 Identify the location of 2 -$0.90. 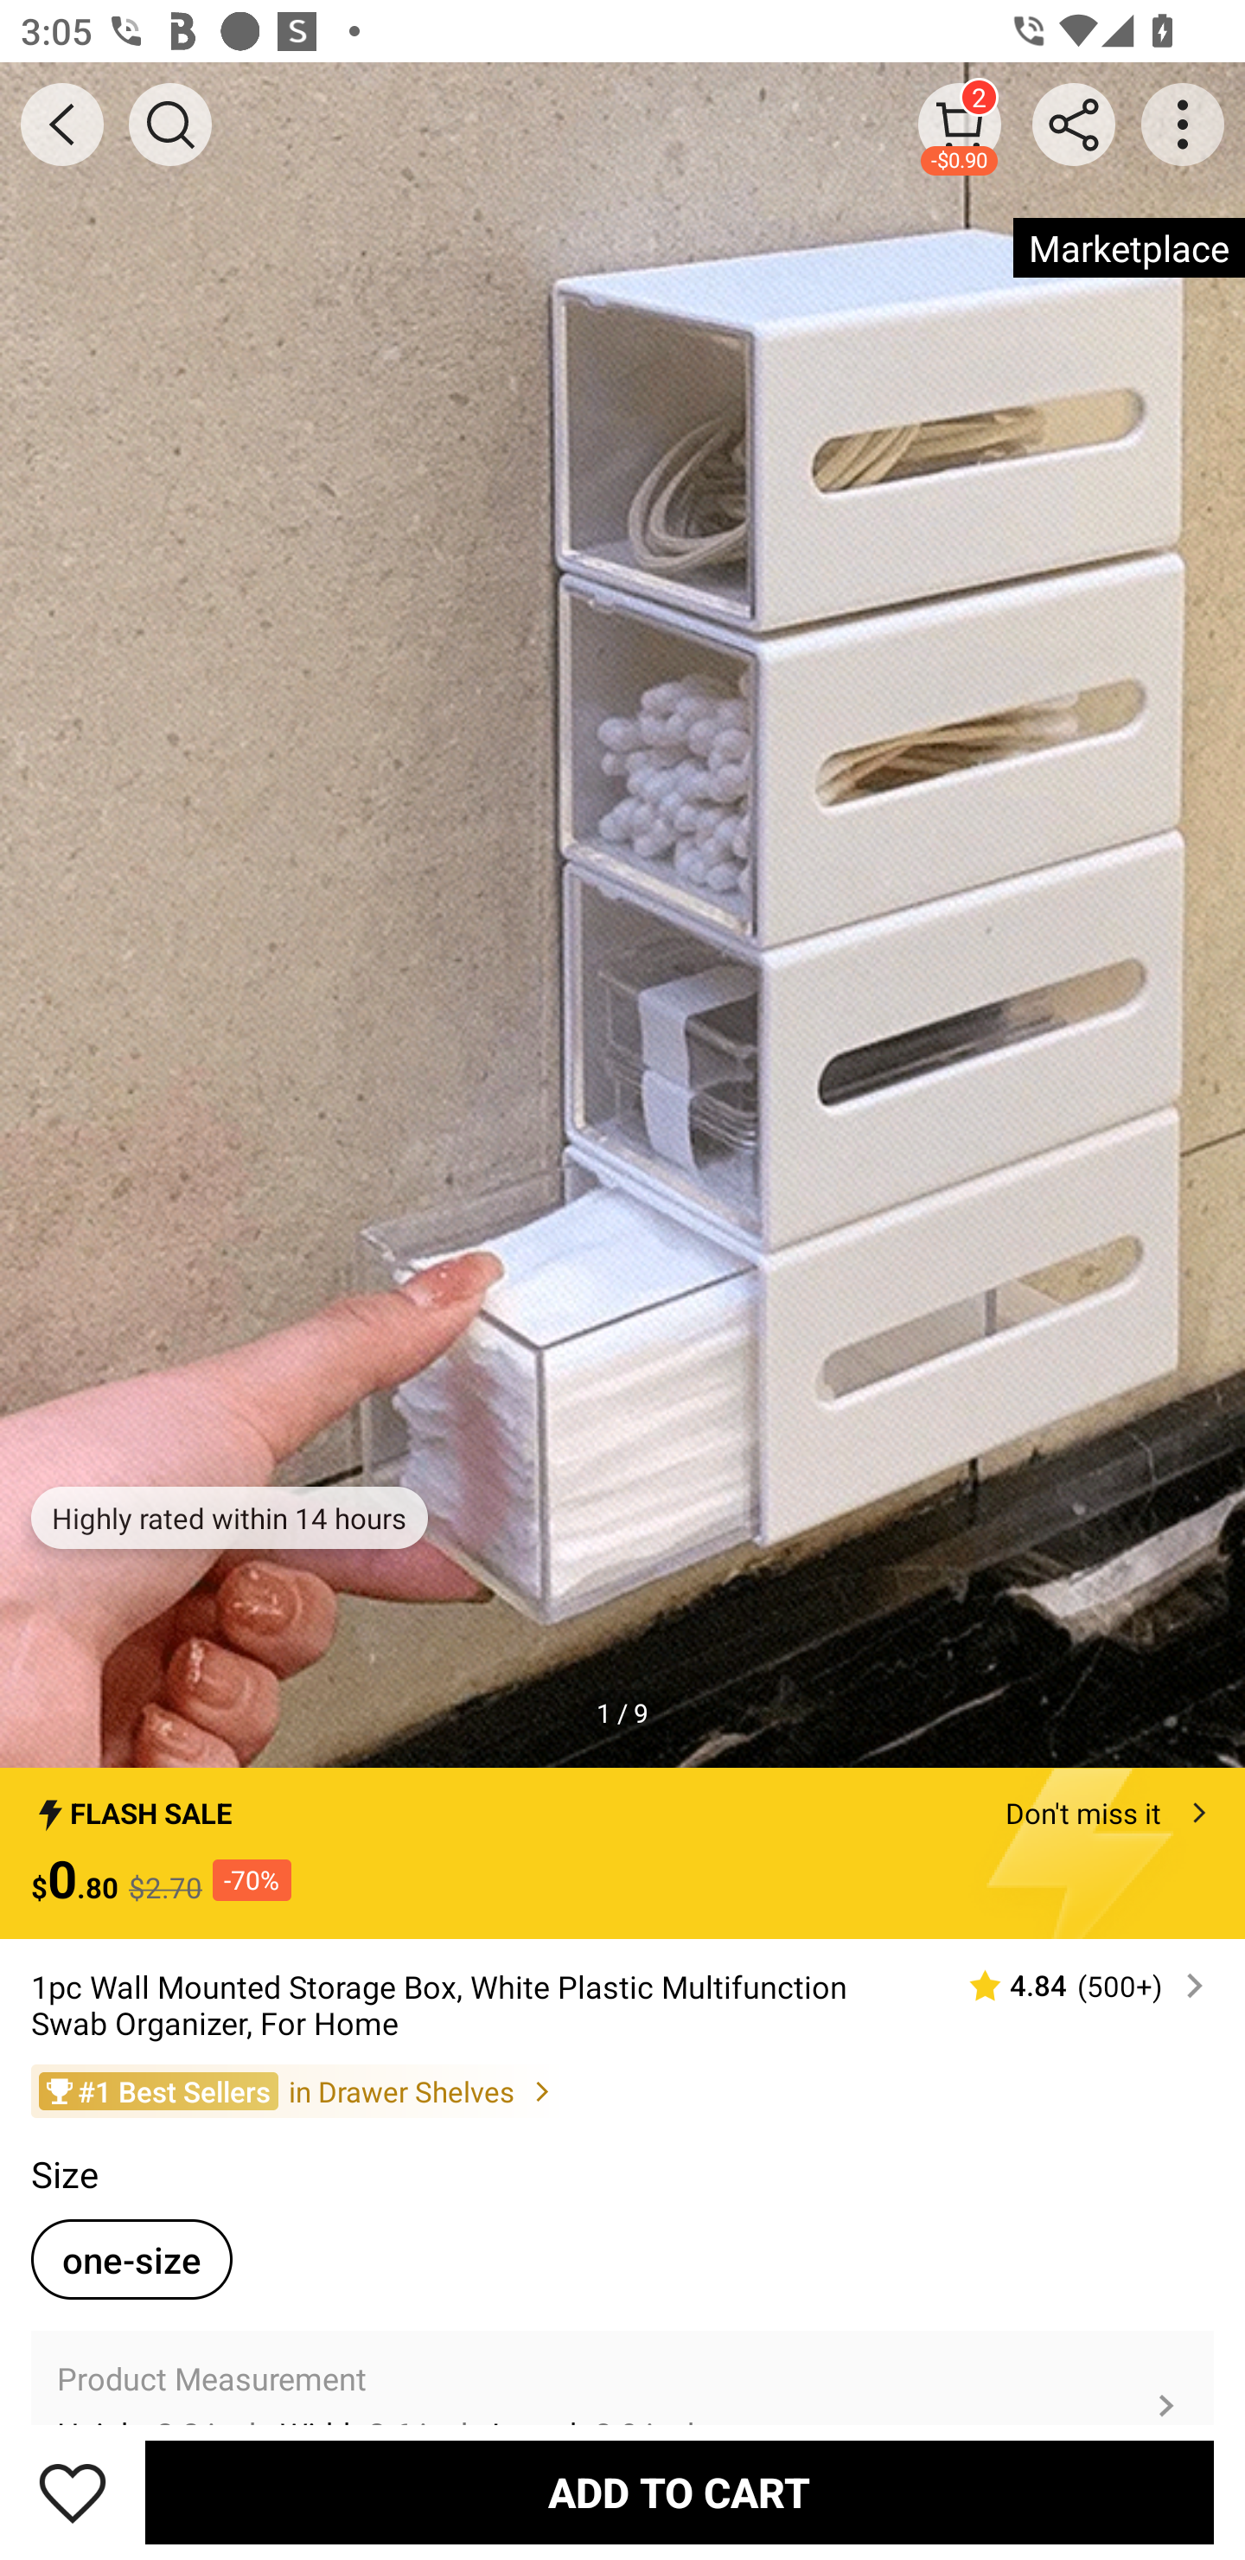
(960, 124).